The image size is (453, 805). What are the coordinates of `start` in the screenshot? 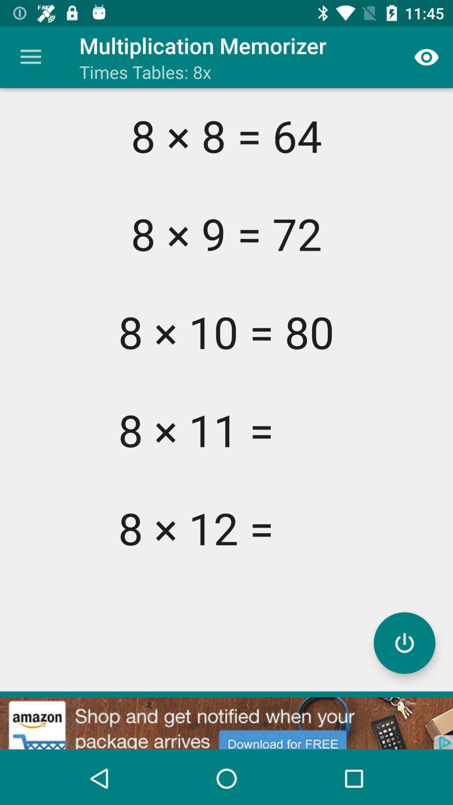 It's located at (404, 643).